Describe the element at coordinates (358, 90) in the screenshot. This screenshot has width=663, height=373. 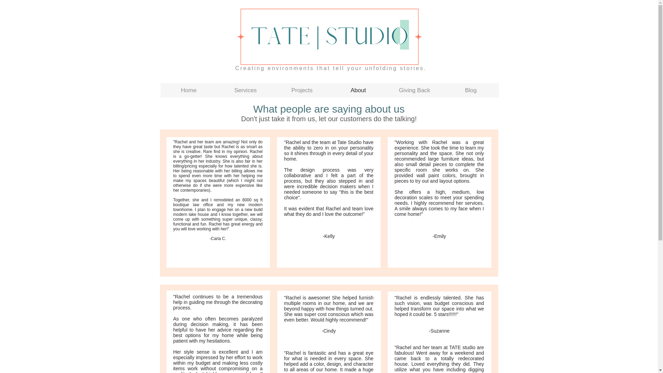
I see `About` at that location.